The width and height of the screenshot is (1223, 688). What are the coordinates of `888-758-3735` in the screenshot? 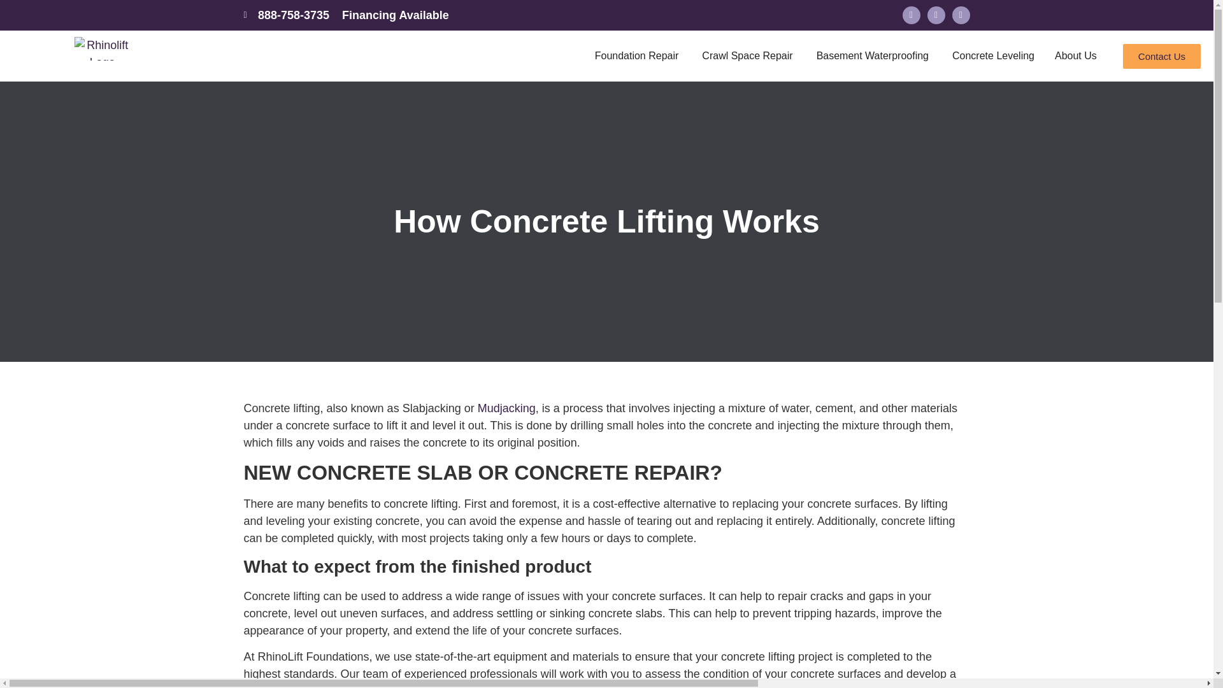 It's located at (286, 14).